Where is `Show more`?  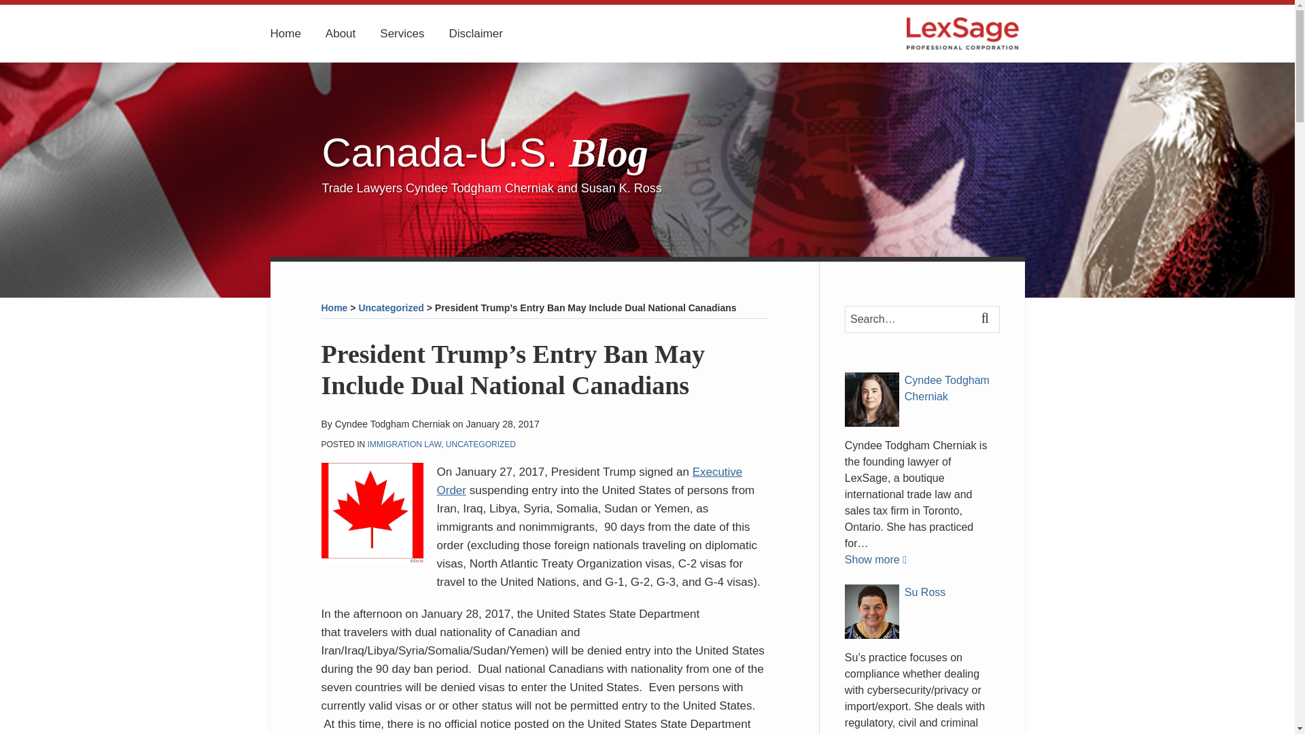 Show more is located at coordinates (875, 559).